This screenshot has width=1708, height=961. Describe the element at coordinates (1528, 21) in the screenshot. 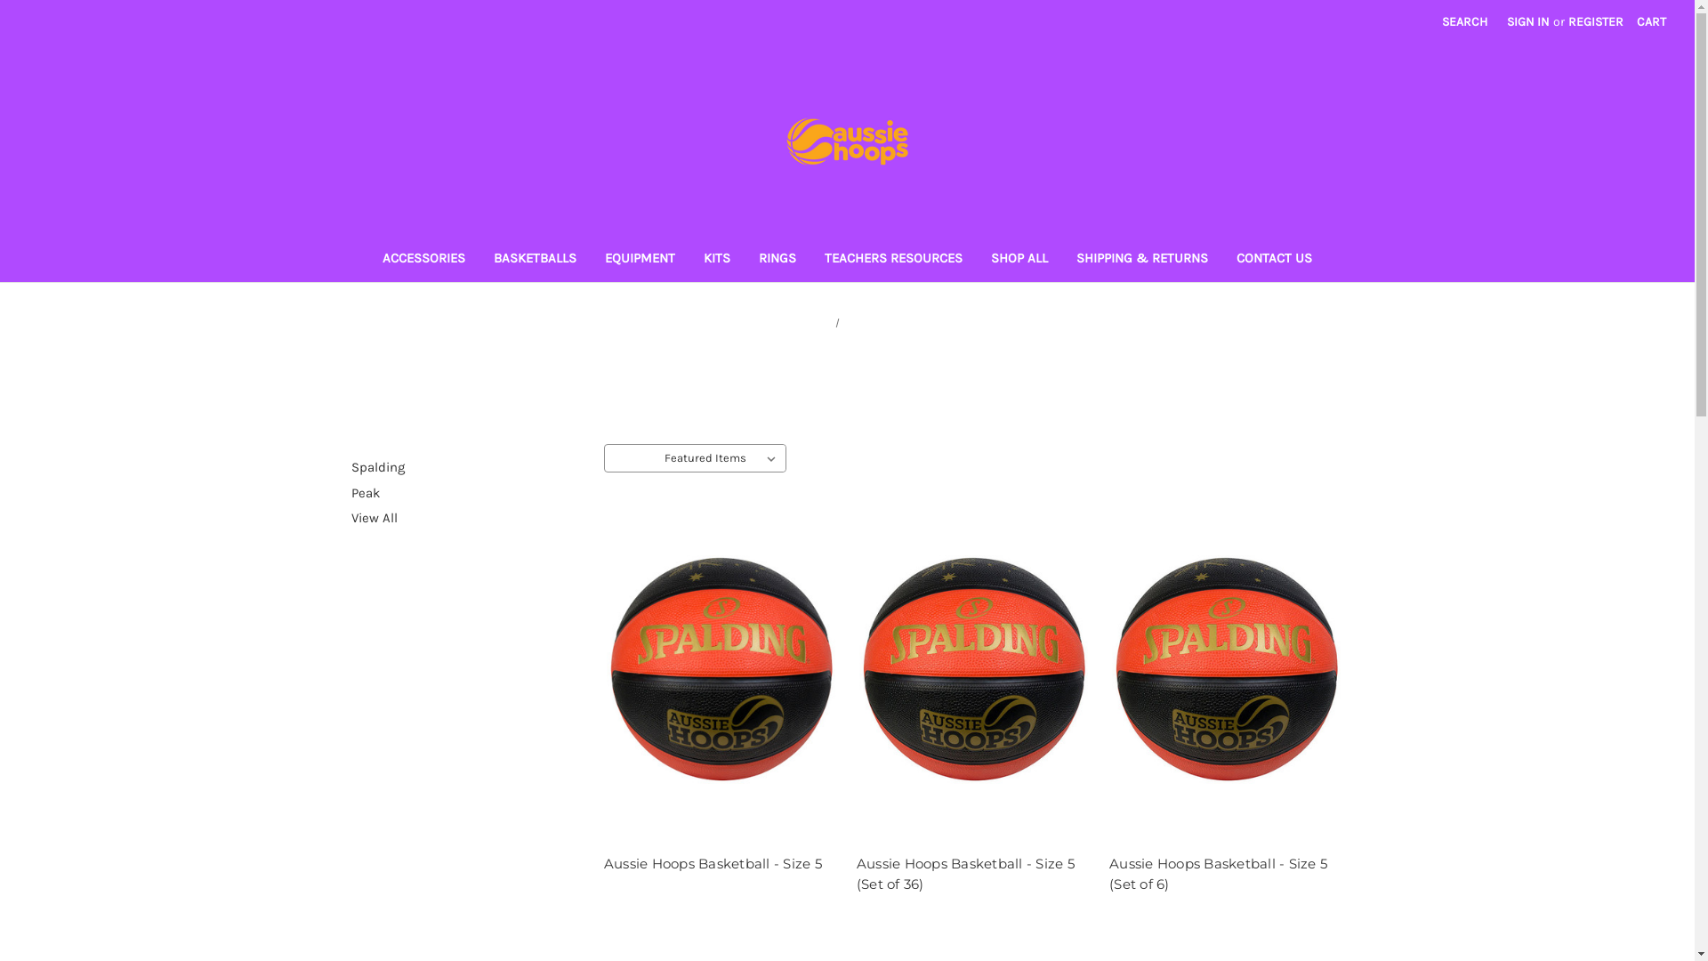

I see `SIGN IN` at that location.